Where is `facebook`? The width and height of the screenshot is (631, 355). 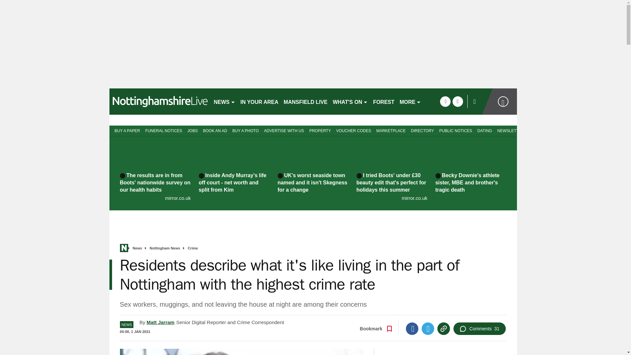
facebook is located at coordinates (445, 101).